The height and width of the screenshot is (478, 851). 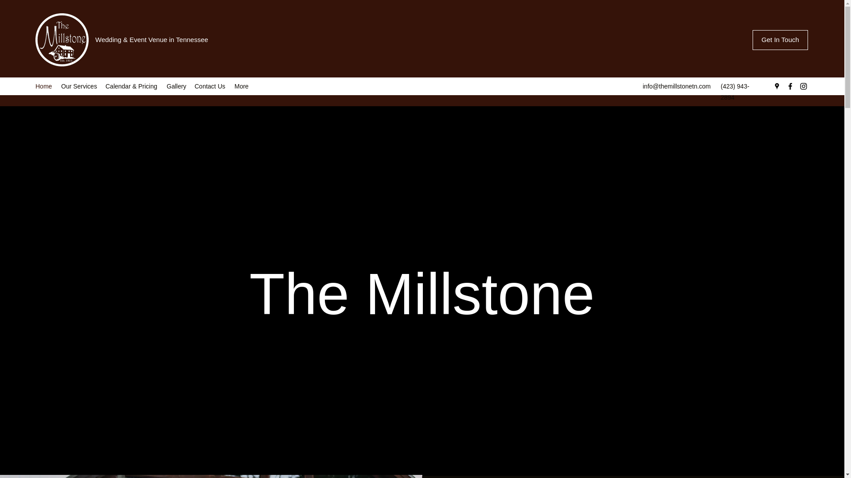 What do you see at coordinates (176, 86) in the screenshot?
I see `Gallery` at bounding box center [176, 86].